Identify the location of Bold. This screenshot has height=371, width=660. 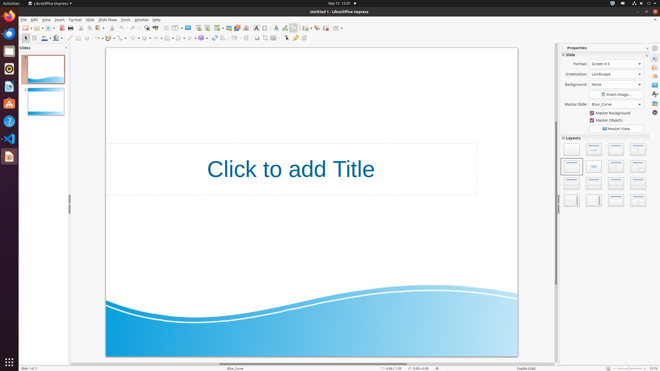
(566, 76).